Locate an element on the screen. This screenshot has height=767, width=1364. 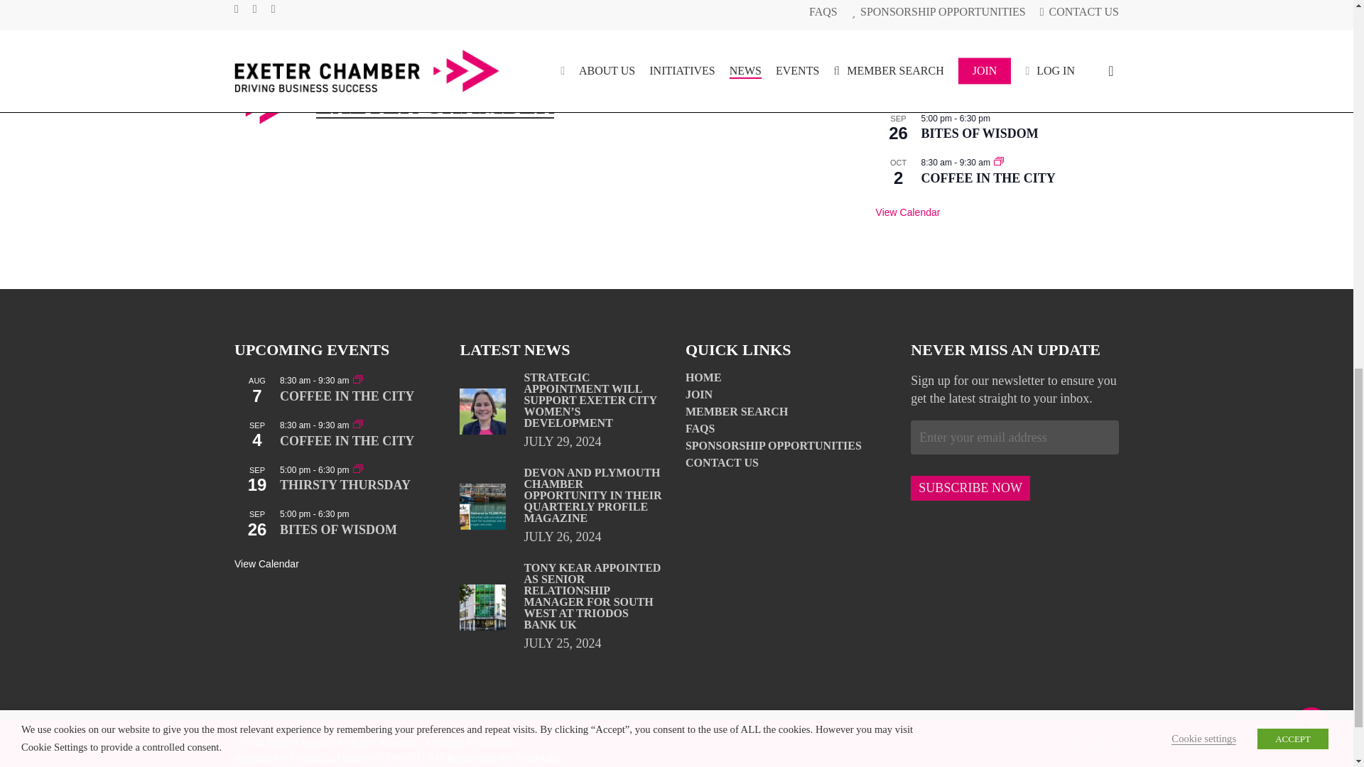
Event Series is located at coordinates (999, 163).